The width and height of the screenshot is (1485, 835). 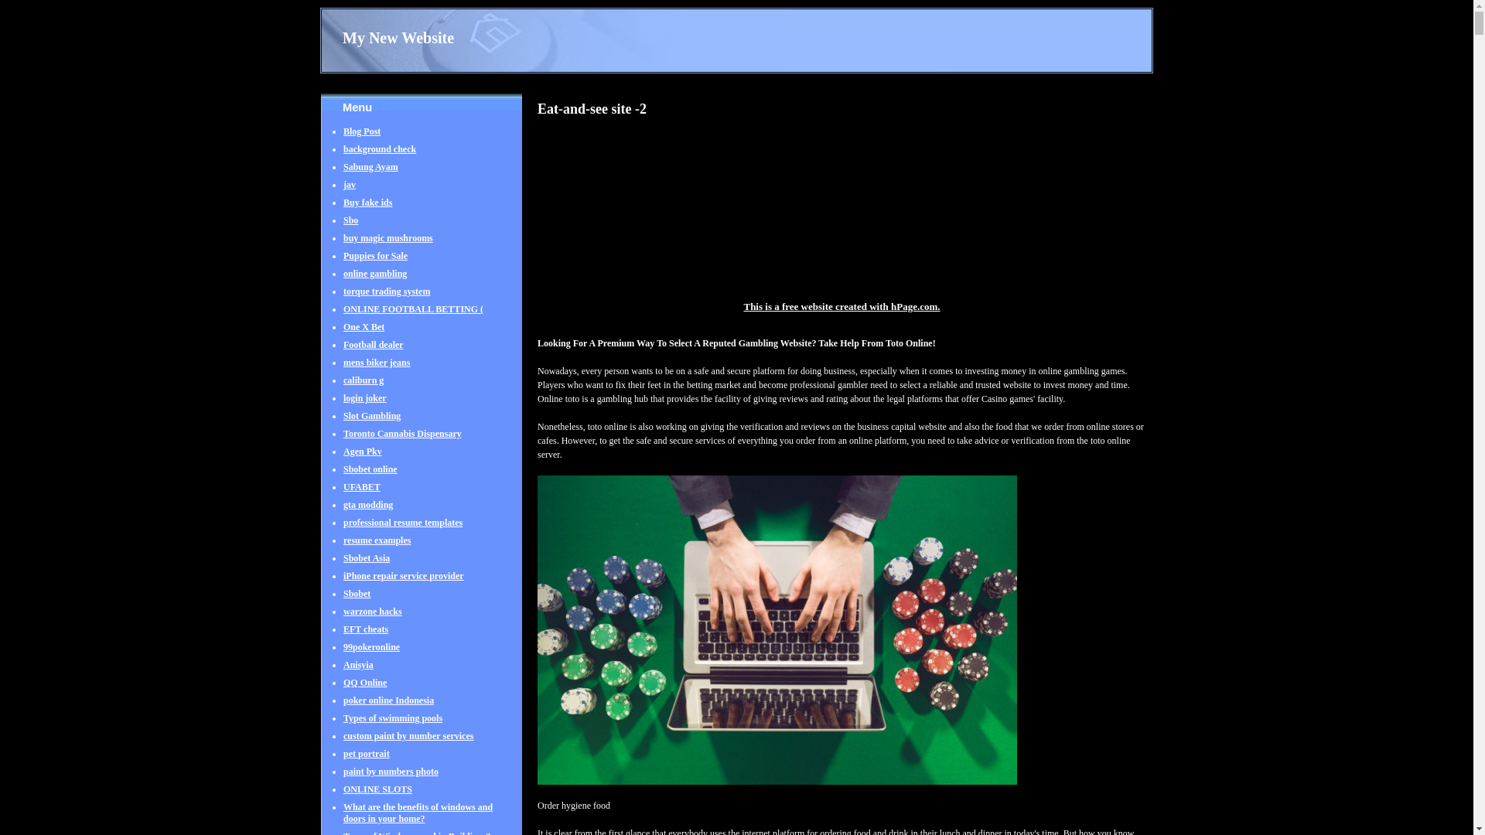 I want to click on Blog Post, so click(x=361, y=139).